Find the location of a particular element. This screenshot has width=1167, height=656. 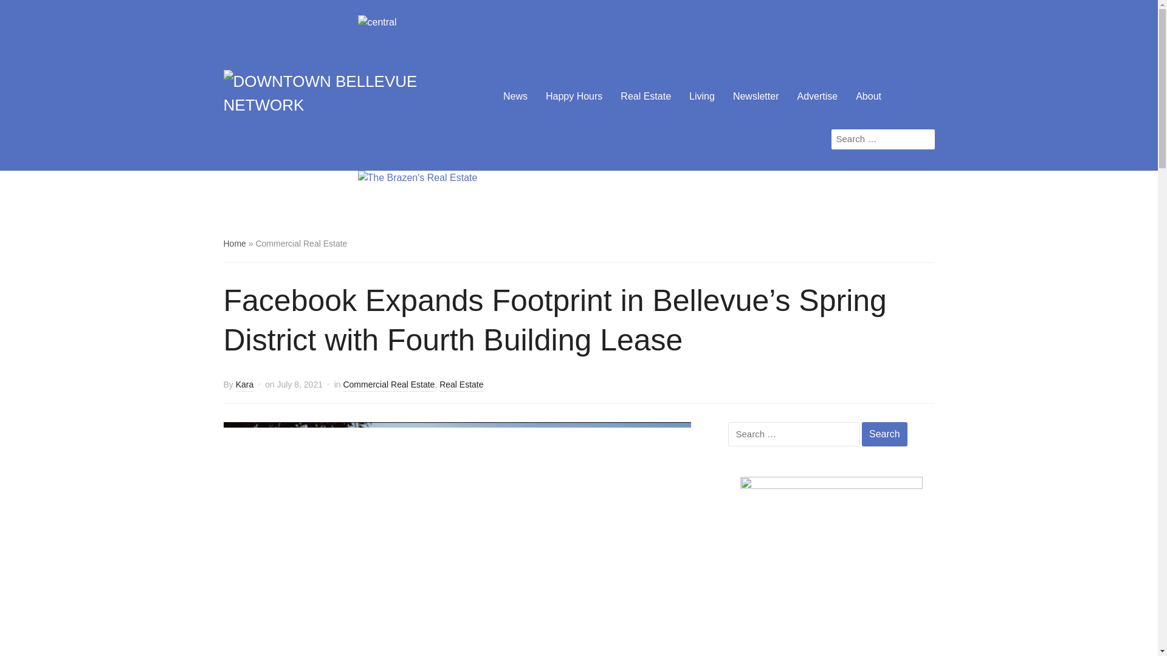

Real Estate is located at coordinates (645, 97).